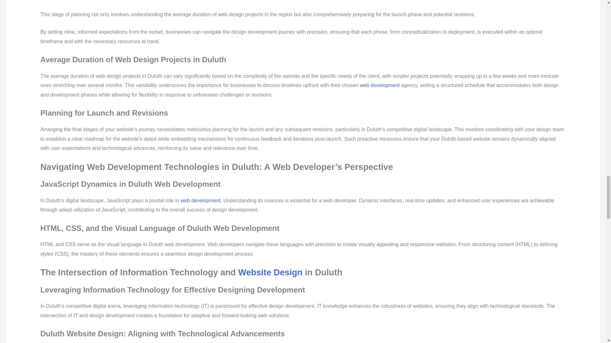 This screenshot has width=611, height=343. What do you see at coordinates (200, 201) in the screenshot?
I see `web development` at bounding box center [200, 201].